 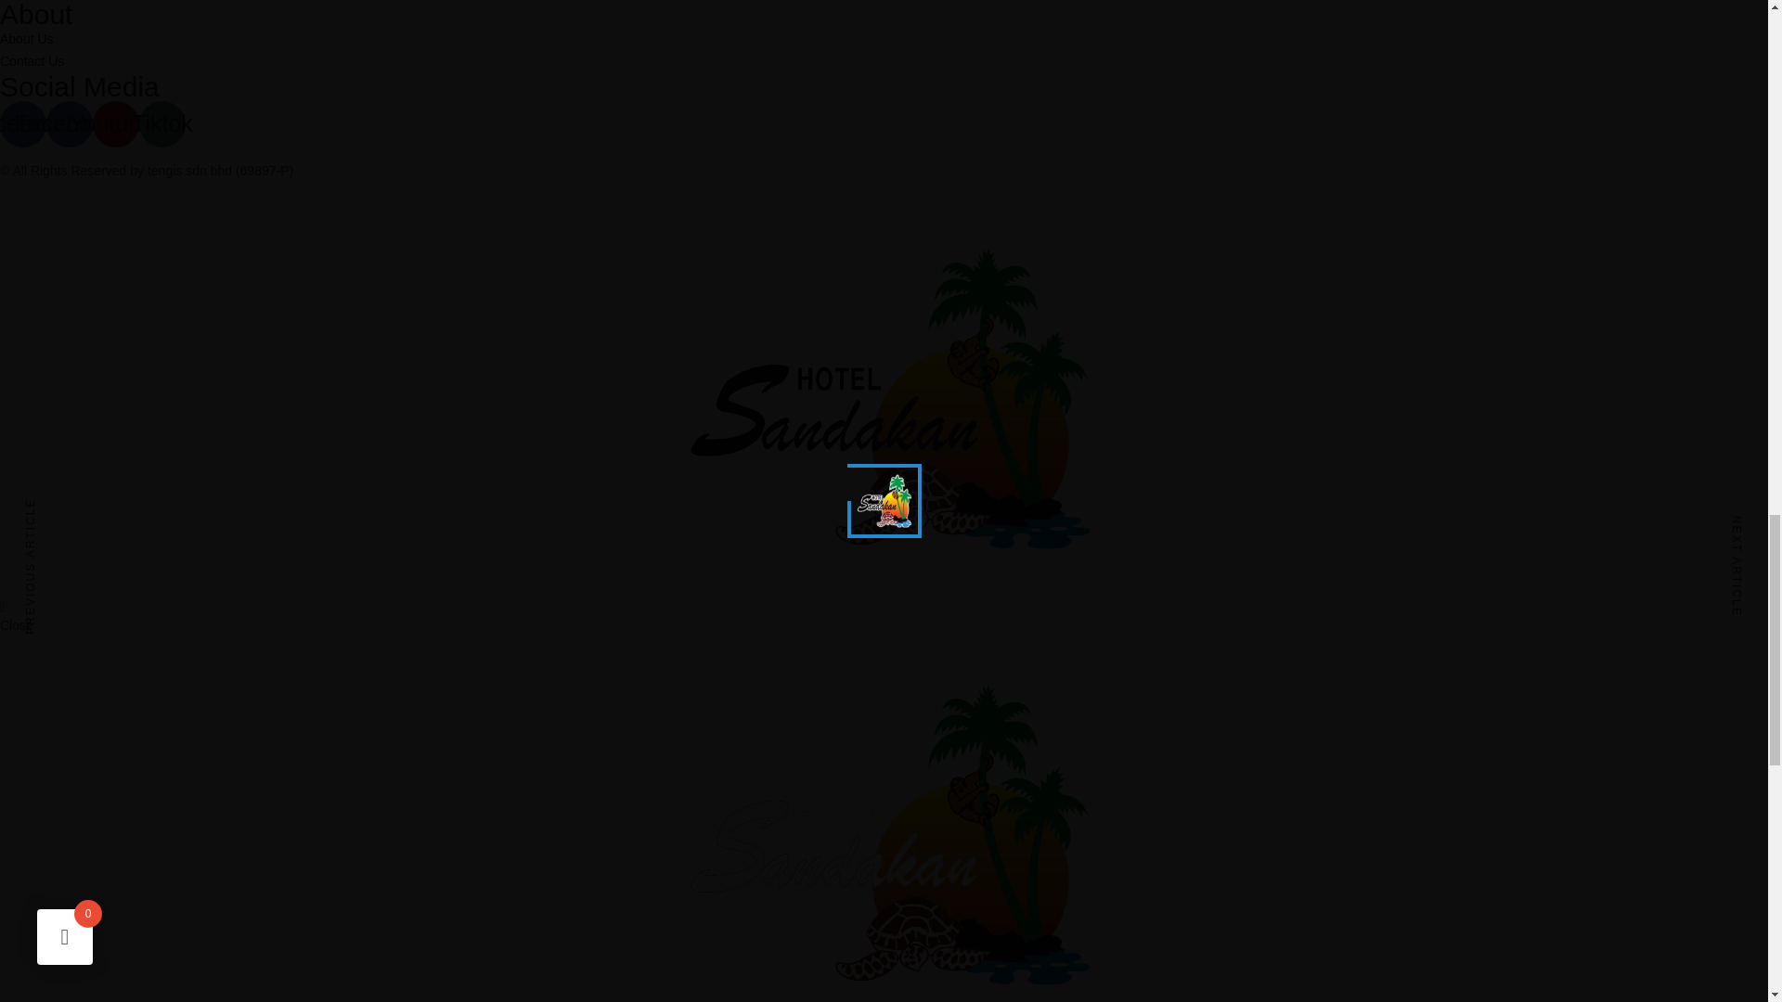 What do you see at coordinates (161, 124) in the screenshot?
I see `Tiktok` at bounding box center [161, 124].